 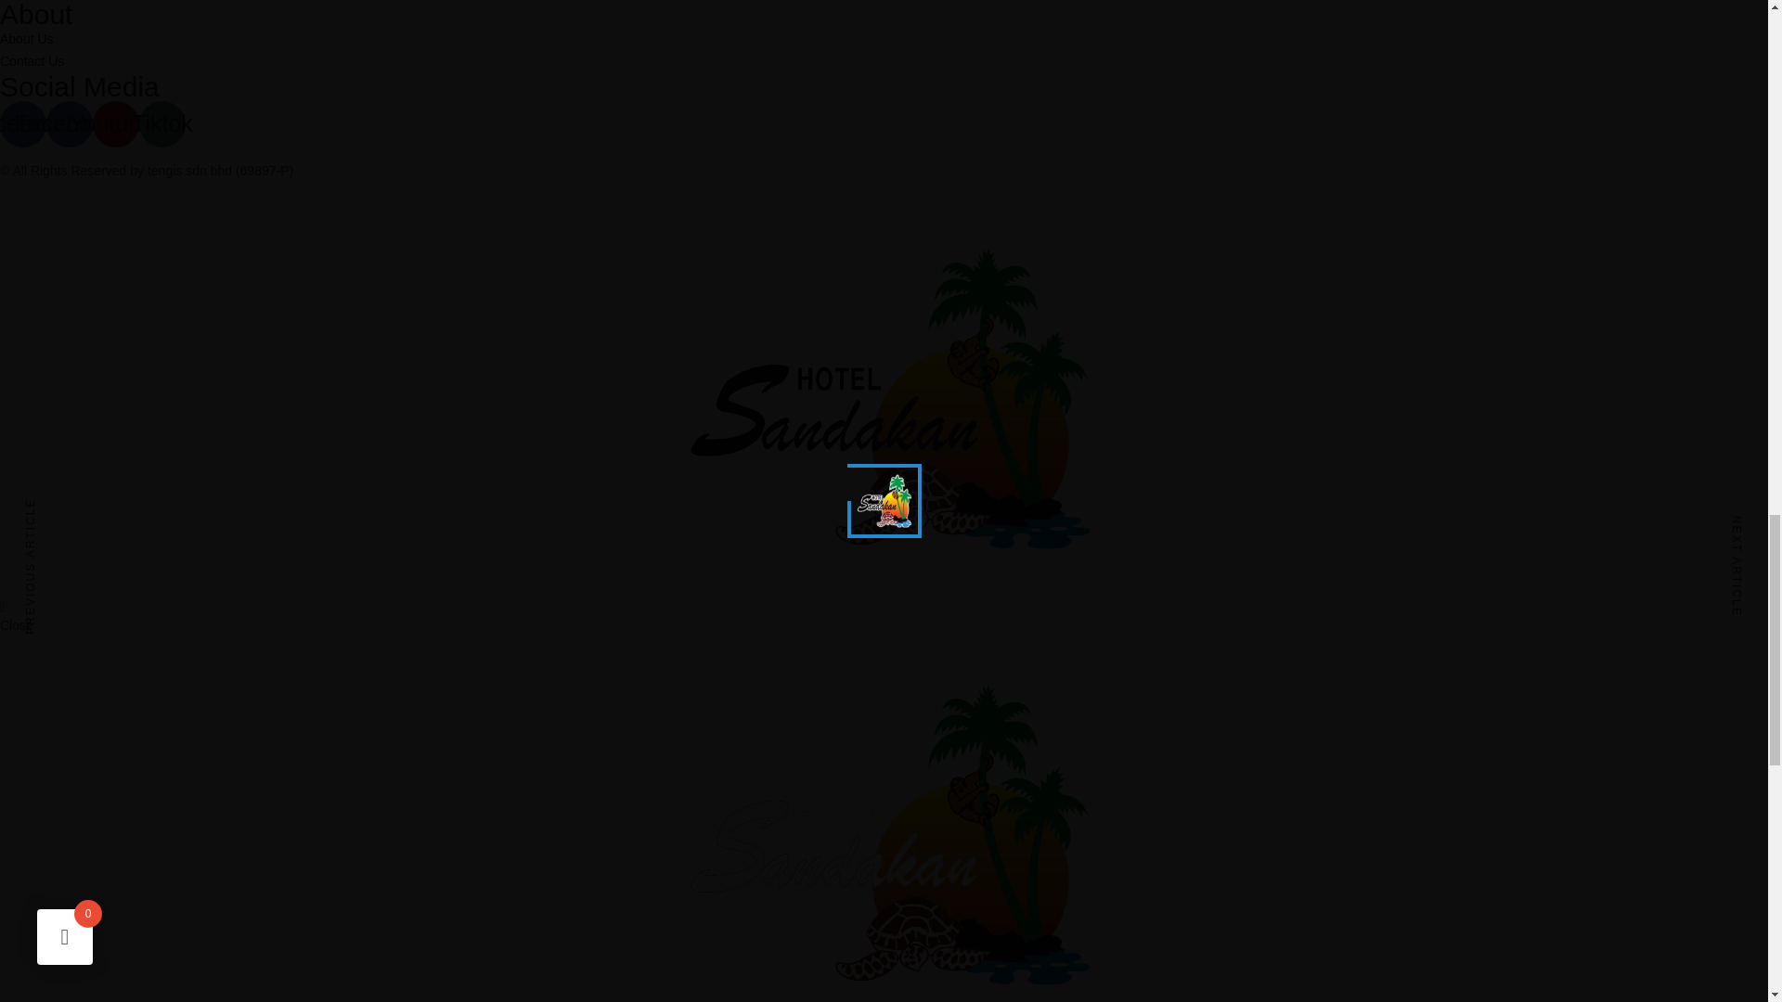 What do you see at coordinates (161, 124) in the screenshot?
I see `Tiktok` at bounding box center [161, 124].